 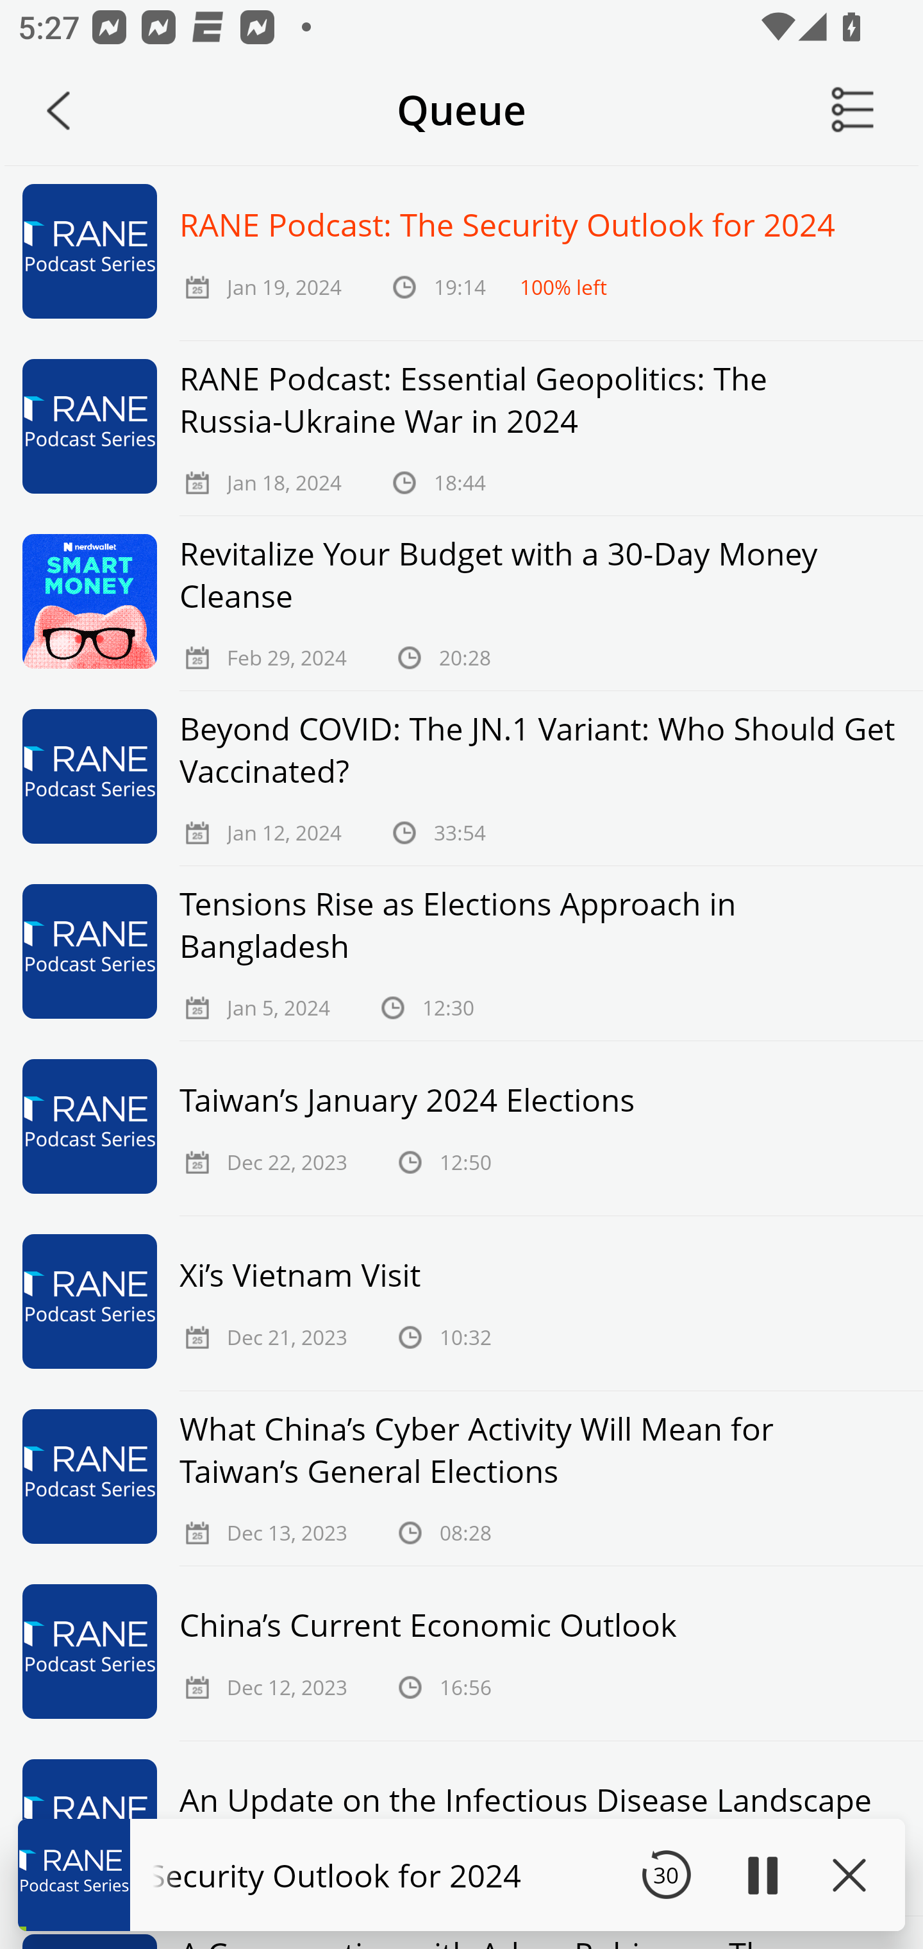 What do you see at coordinates (58, 110) in the screenshot?
I see `Back` at bounding box center [58, 110].